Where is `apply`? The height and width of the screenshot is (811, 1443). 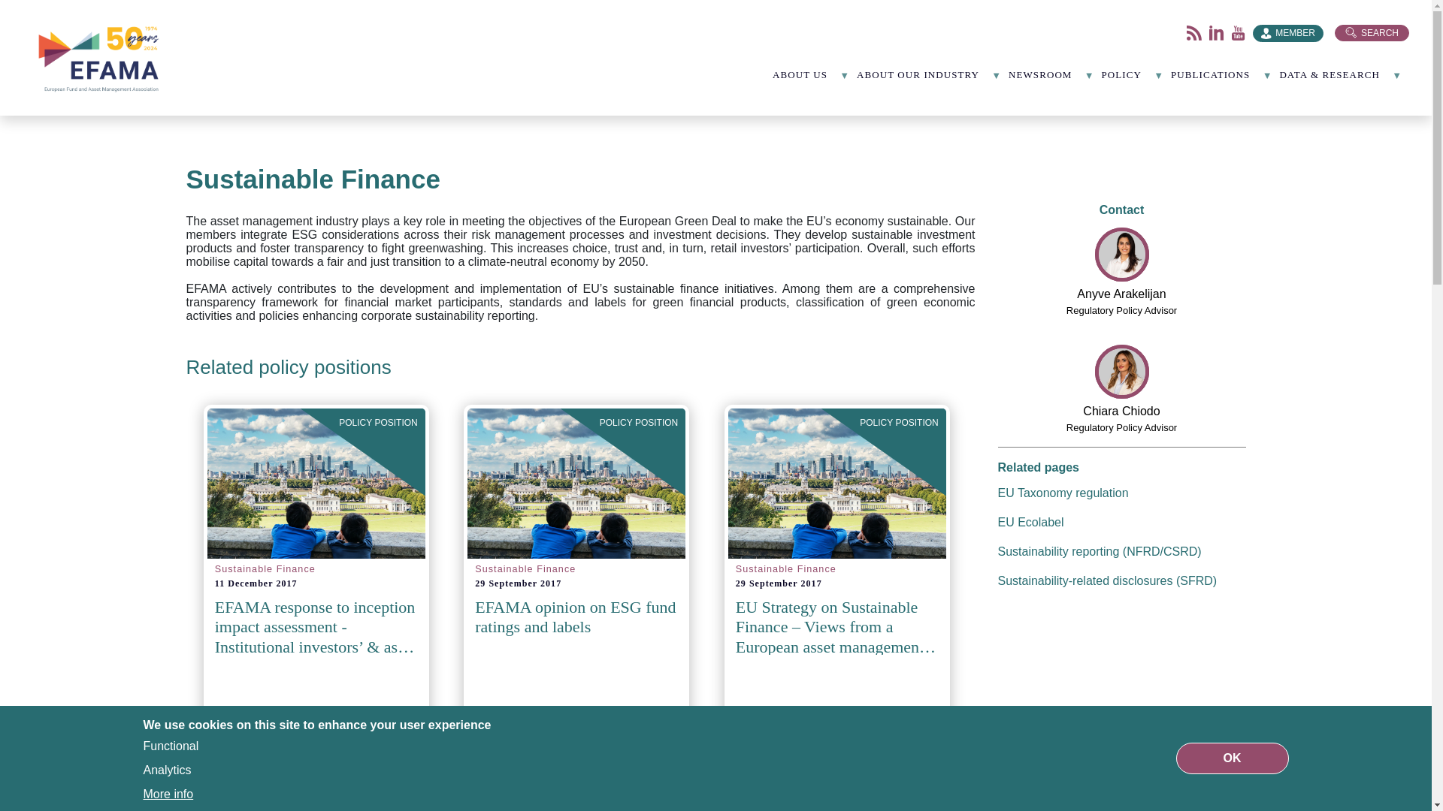 apply is located at coordinates (24, 16).